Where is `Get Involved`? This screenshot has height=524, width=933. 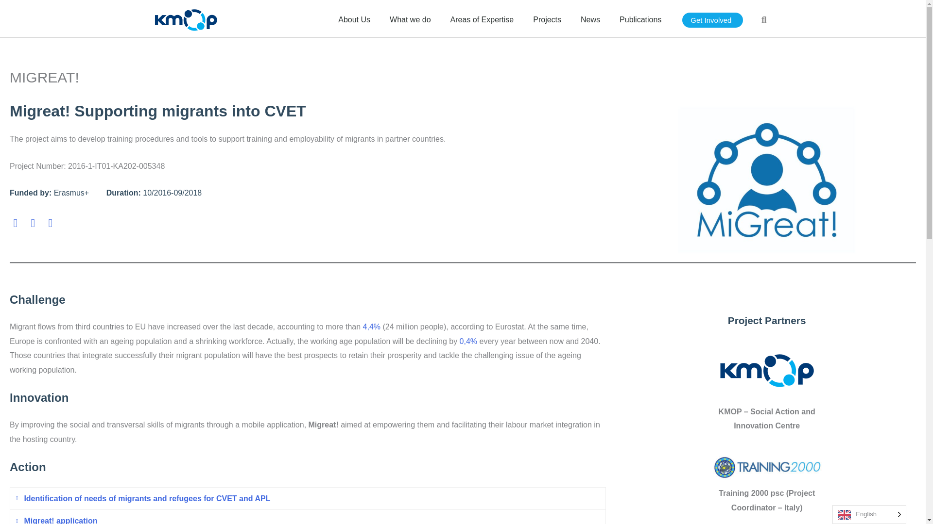 Get Involved is located at coordinates (712, 20).